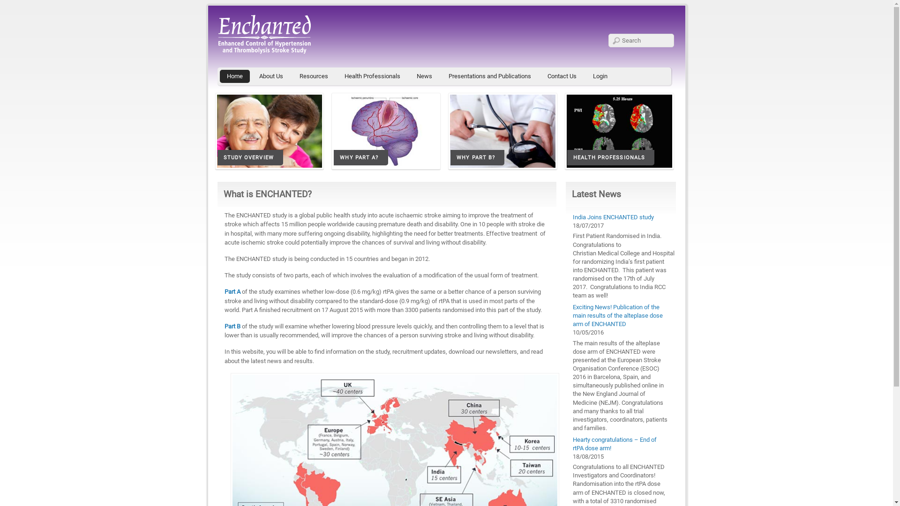 Image resolution: width=900 pixels, height=506 pixels. I want to click on Presentations and Publications, so click(490, 76).